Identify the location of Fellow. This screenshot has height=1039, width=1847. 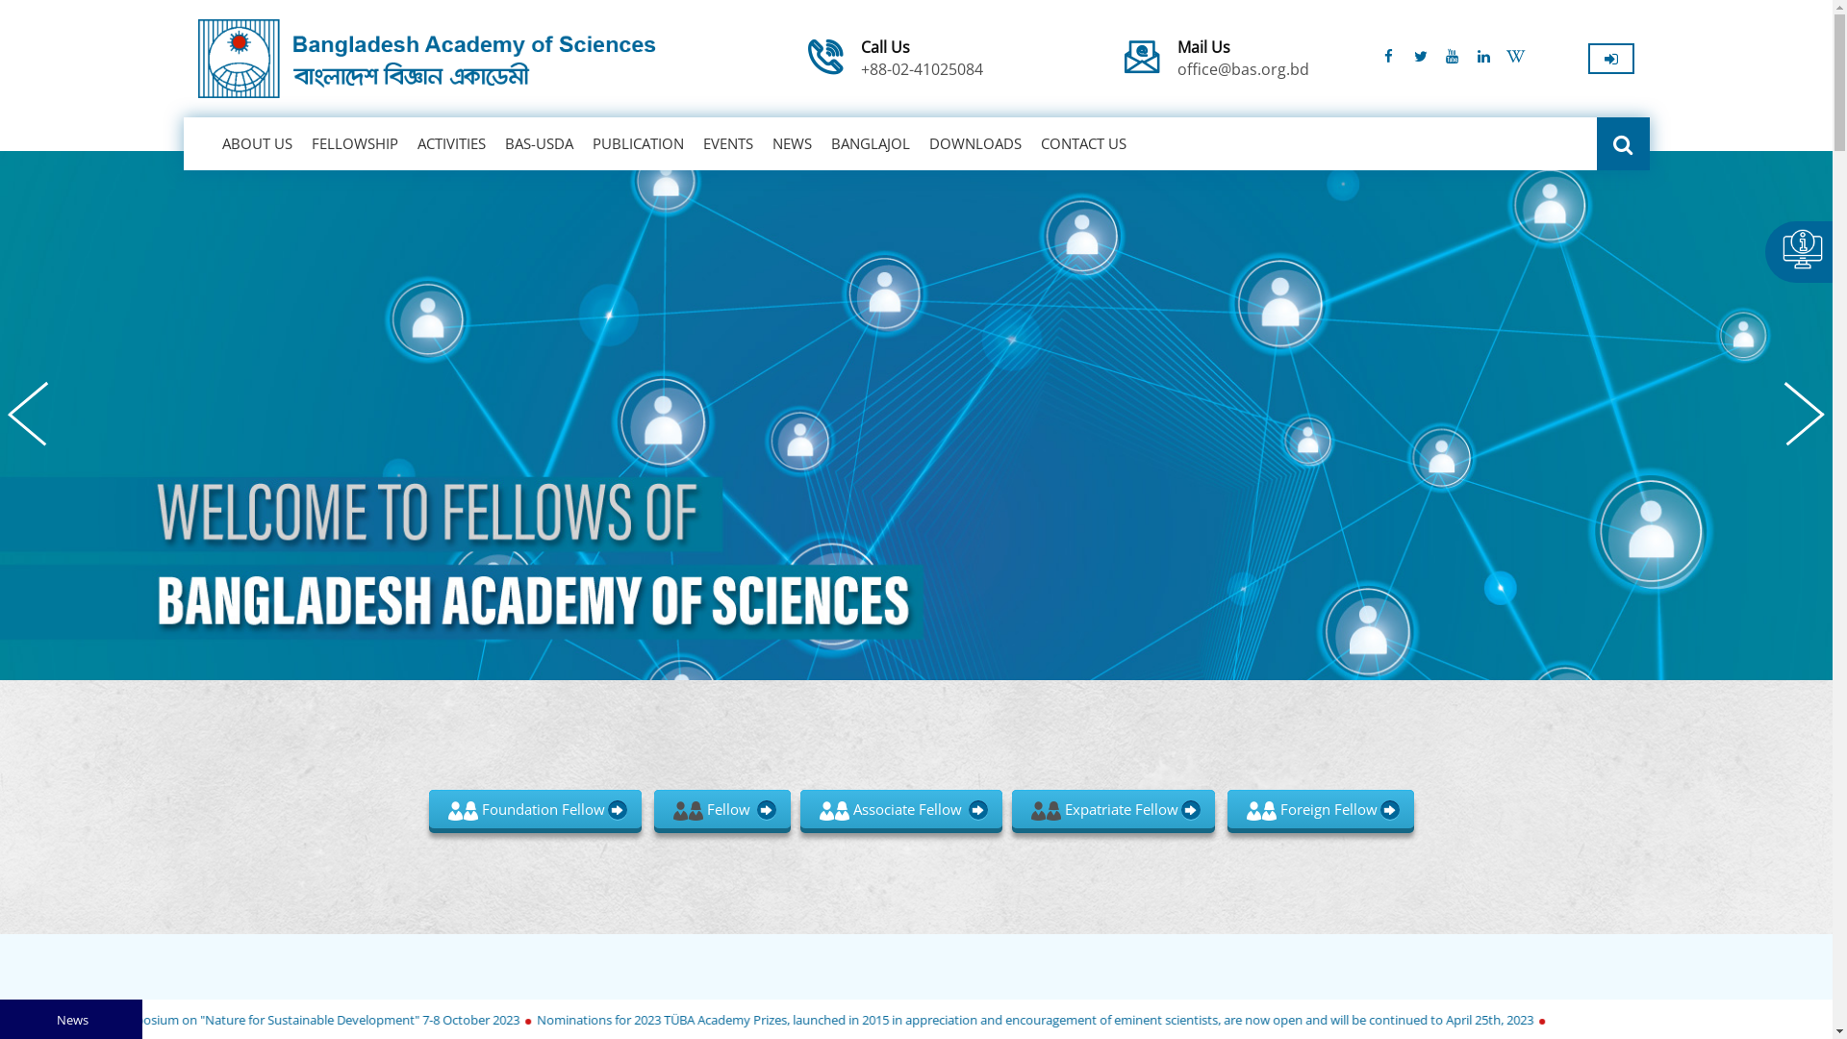
(722, 809).